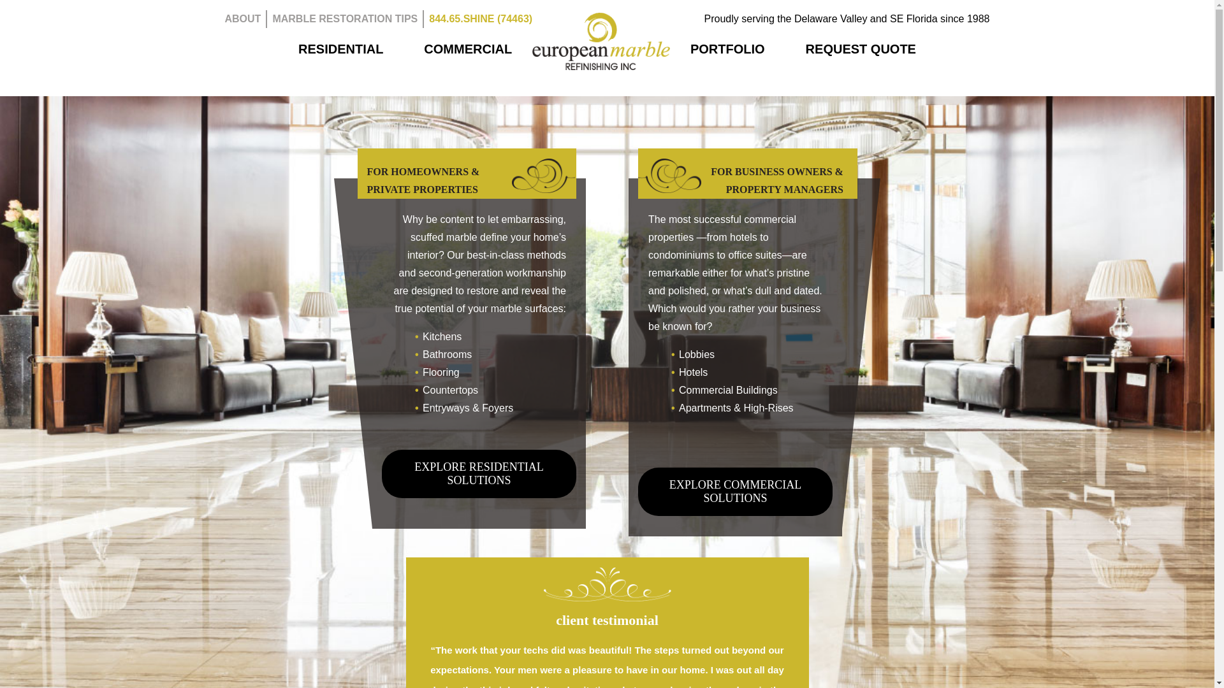 This screenshot has height=688, width=1224. What do you see at coordinates (467, 48) in the screenshot?
I see `COMMERCIAL` at bounding box center [467, 48].